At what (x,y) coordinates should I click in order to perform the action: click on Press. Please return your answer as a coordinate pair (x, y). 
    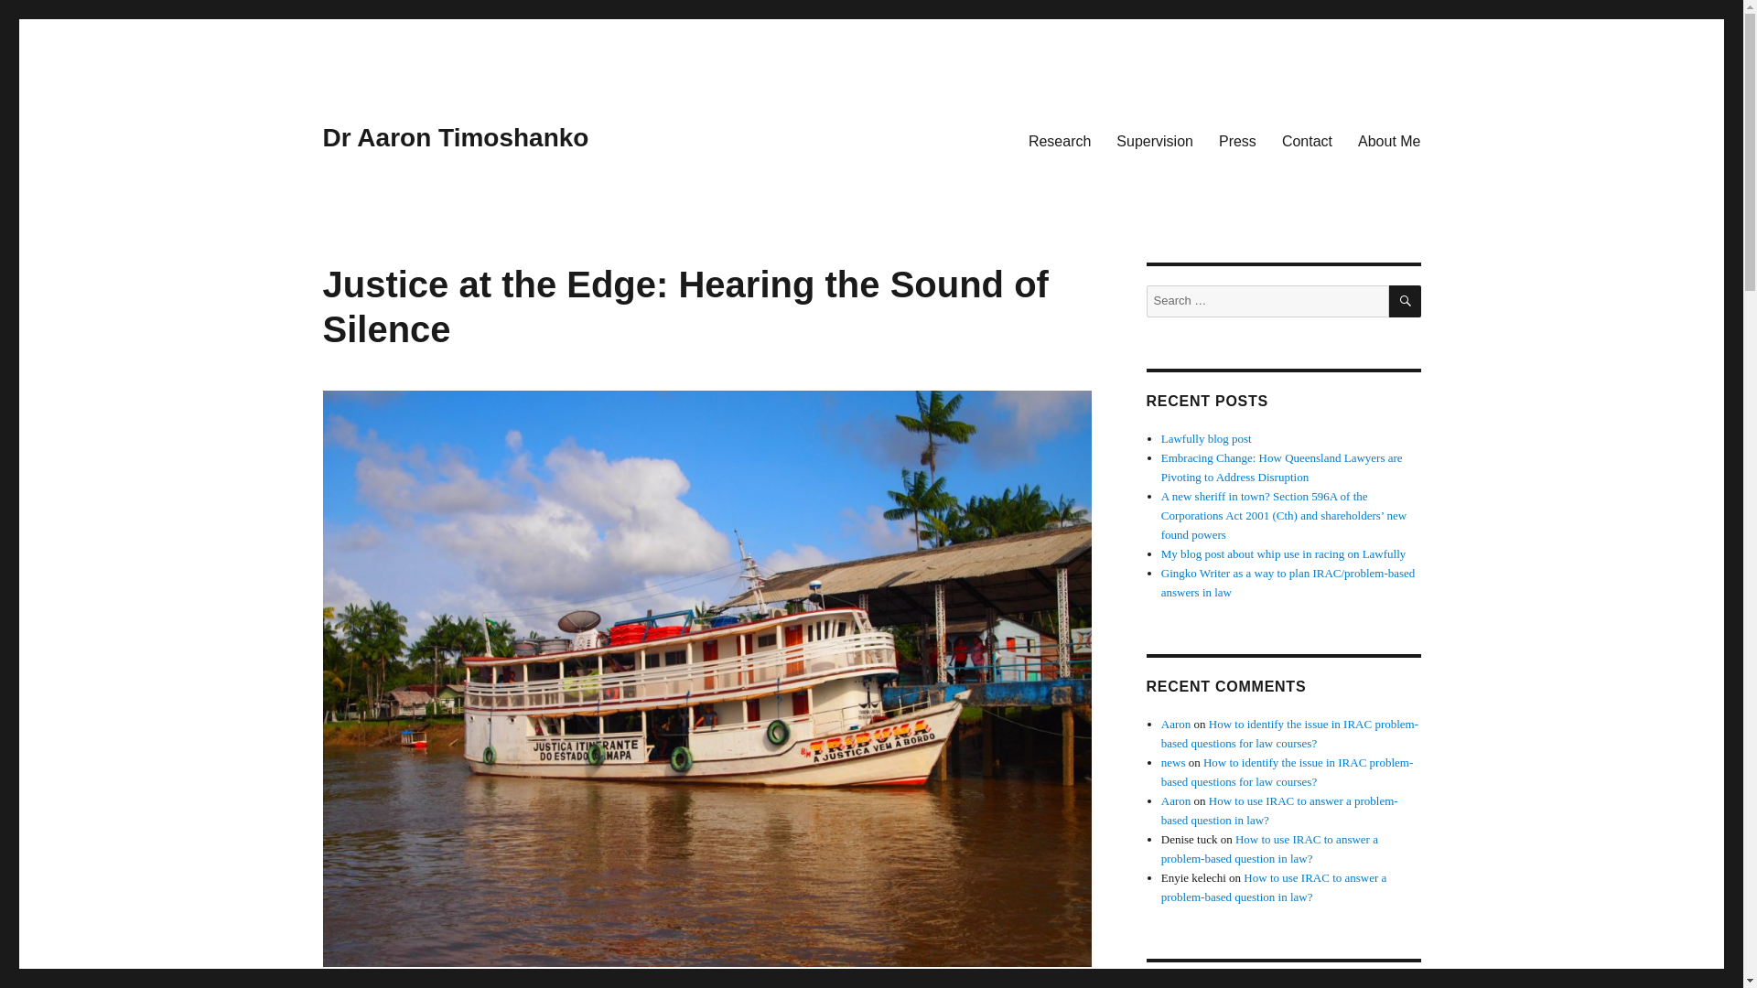
    Looking at the image, I should click on (1237, 140).